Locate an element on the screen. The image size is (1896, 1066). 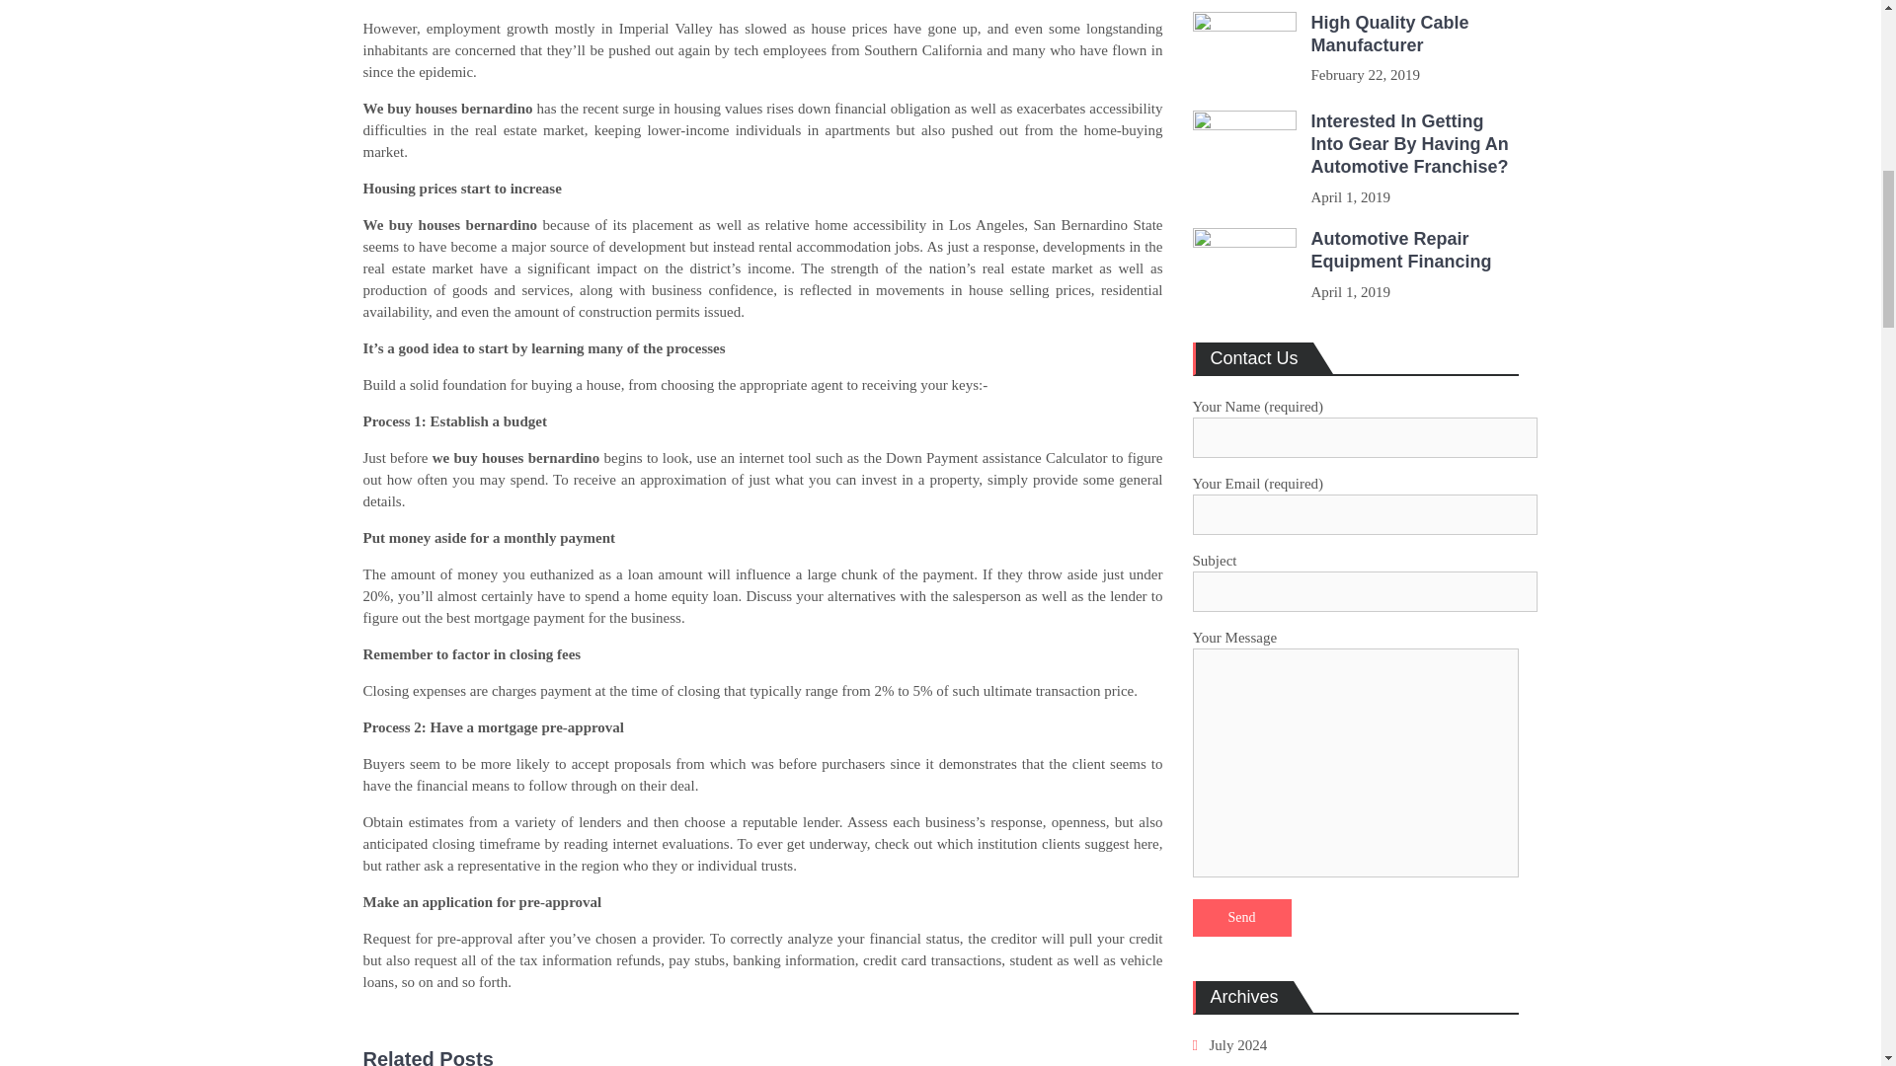
Send is located at coordinates (1241, 918).